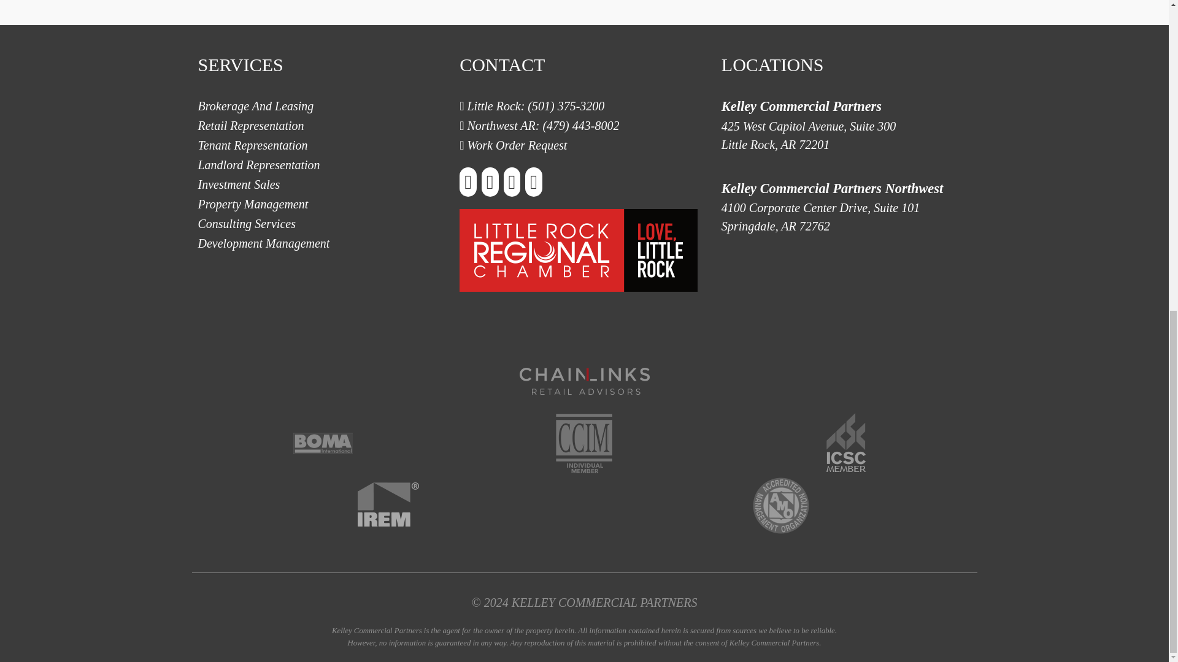 The height and width of the screenshot is (662, 1178). I want to click on Retail Representation, so click(247, 223).